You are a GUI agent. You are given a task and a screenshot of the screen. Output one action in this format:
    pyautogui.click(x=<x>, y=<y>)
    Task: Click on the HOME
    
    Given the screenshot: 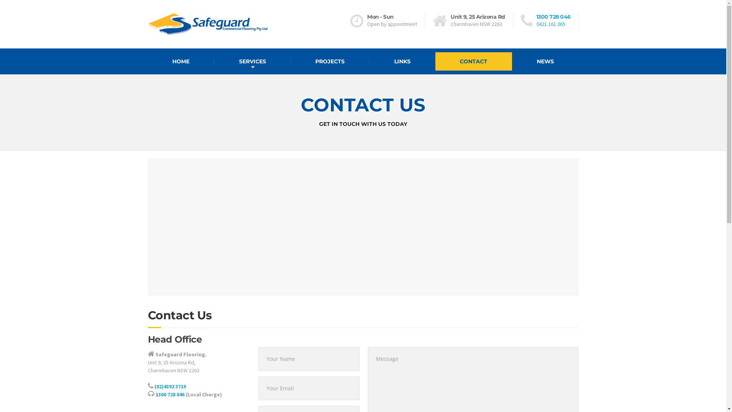 What is the action you would take?
    pyautogui.click(x=181, y=61)
    